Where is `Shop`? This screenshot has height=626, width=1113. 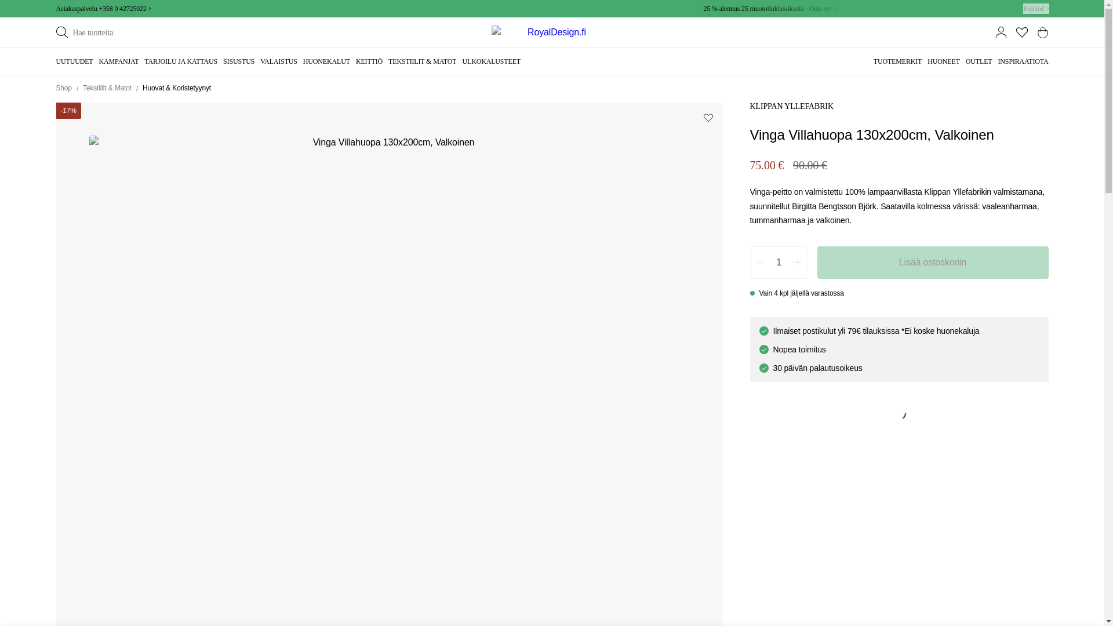
Shop is located at coordinates (63, 88).